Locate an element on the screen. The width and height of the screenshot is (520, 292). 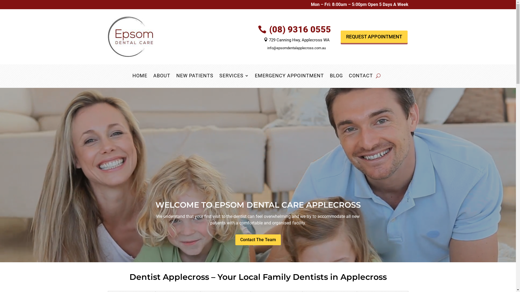
NEW PATIENTS is located at coordinates (195, 77).